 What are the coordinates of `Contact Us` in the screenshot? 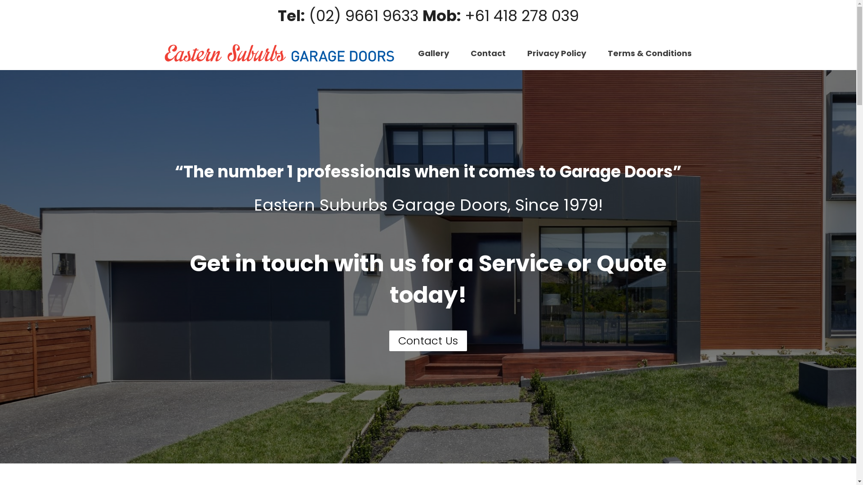 It's located at (428, 341).